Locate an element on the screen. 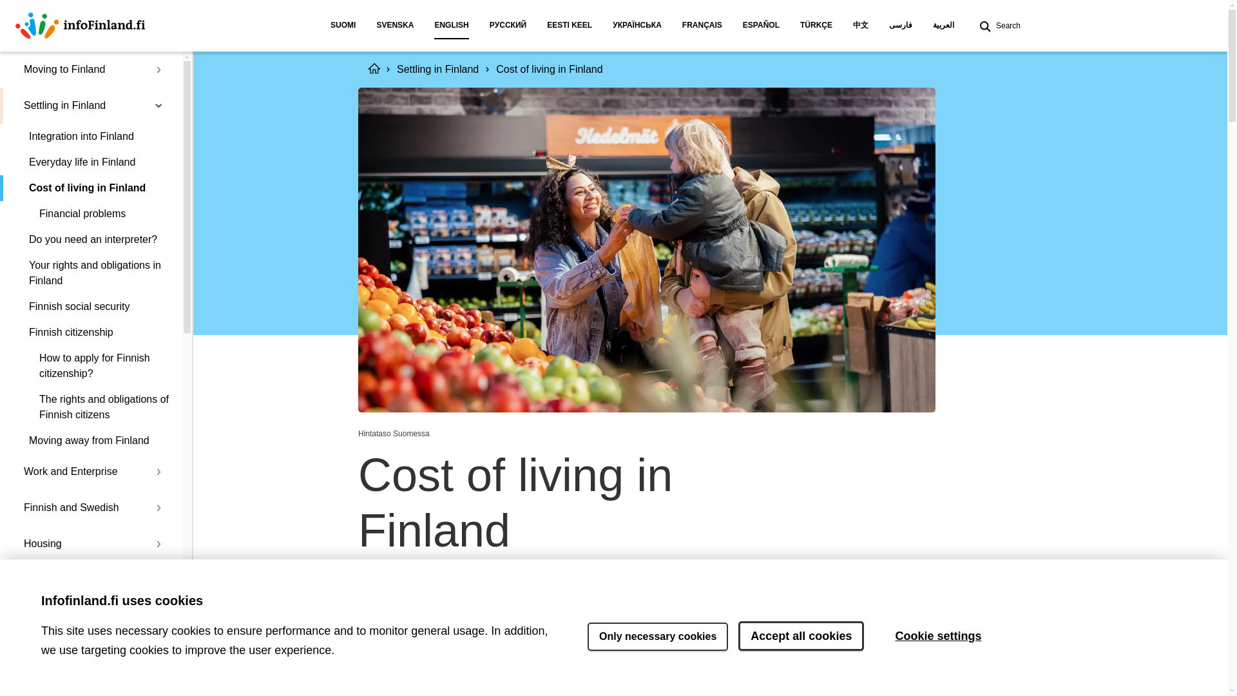 Image resolution: width=1237 pixels, height=696 pixels. Settling in Finland is located at coordinates (91, 106).